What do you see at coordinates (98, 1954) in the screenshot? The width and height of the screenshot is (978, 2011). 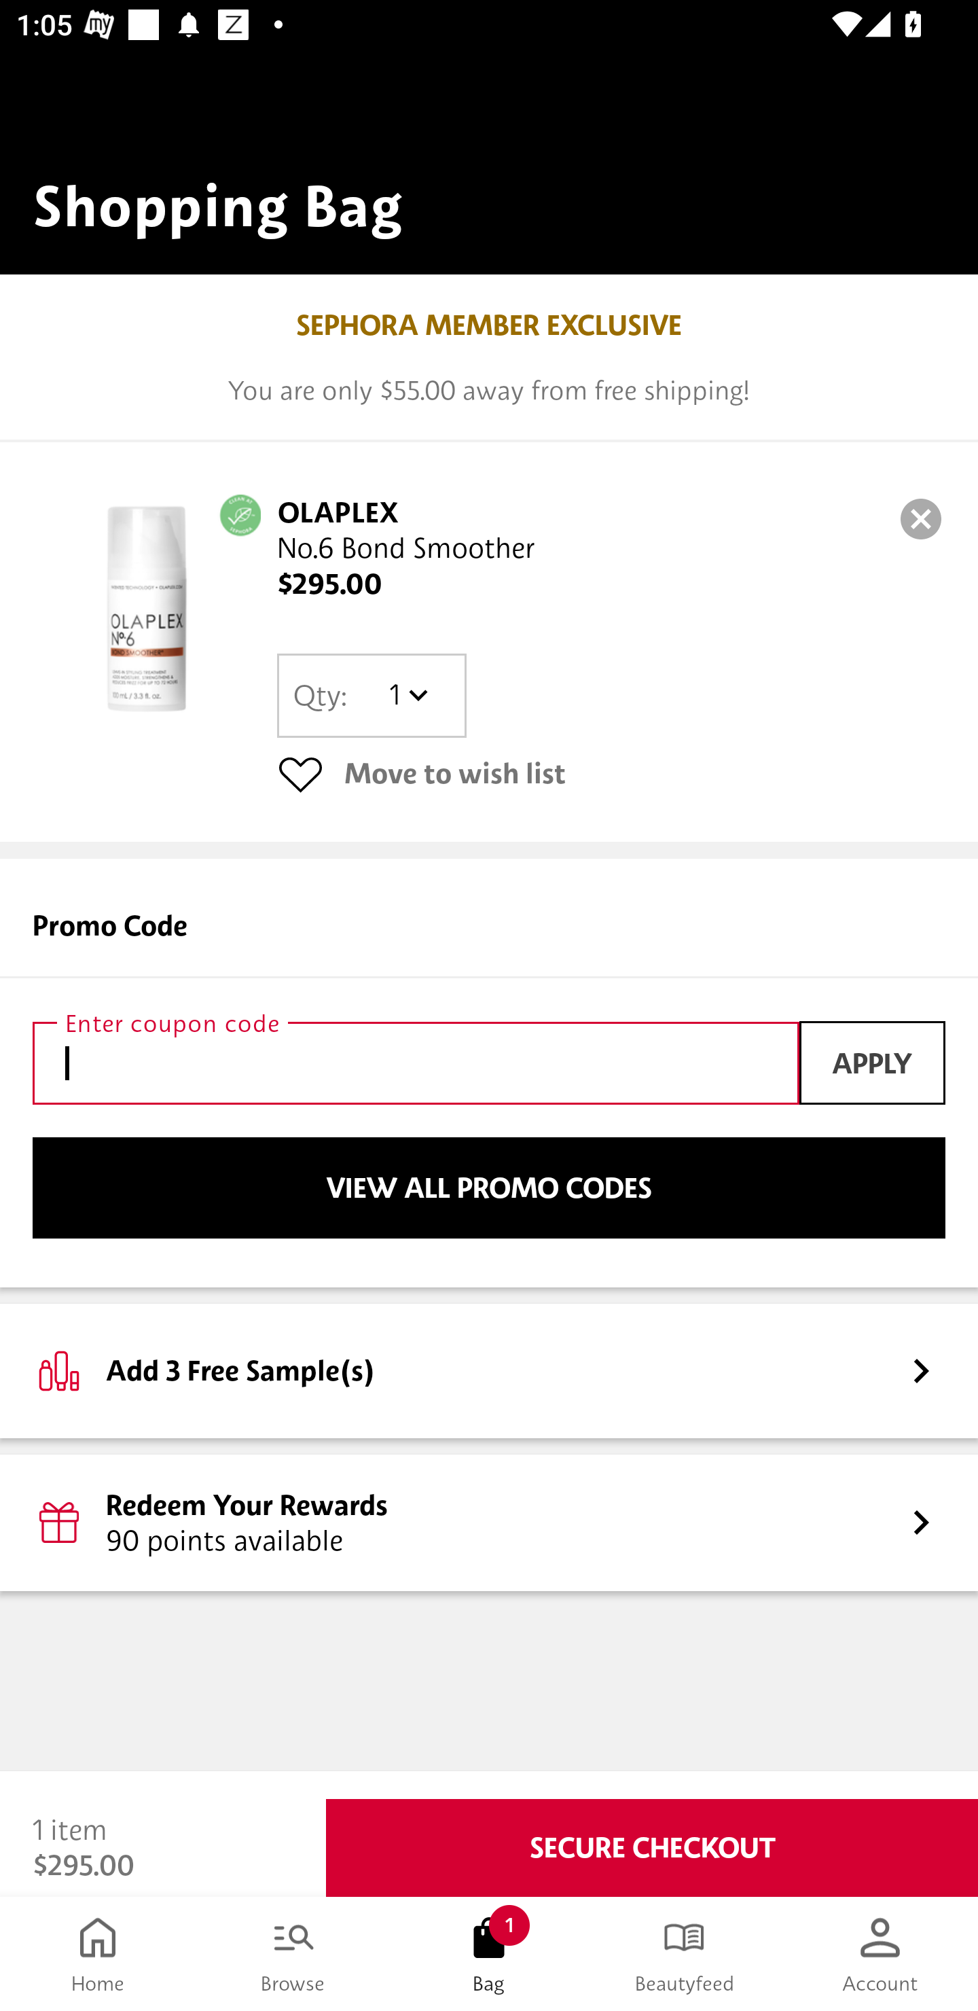 I see `Home` at bounding box center [98, 1954].